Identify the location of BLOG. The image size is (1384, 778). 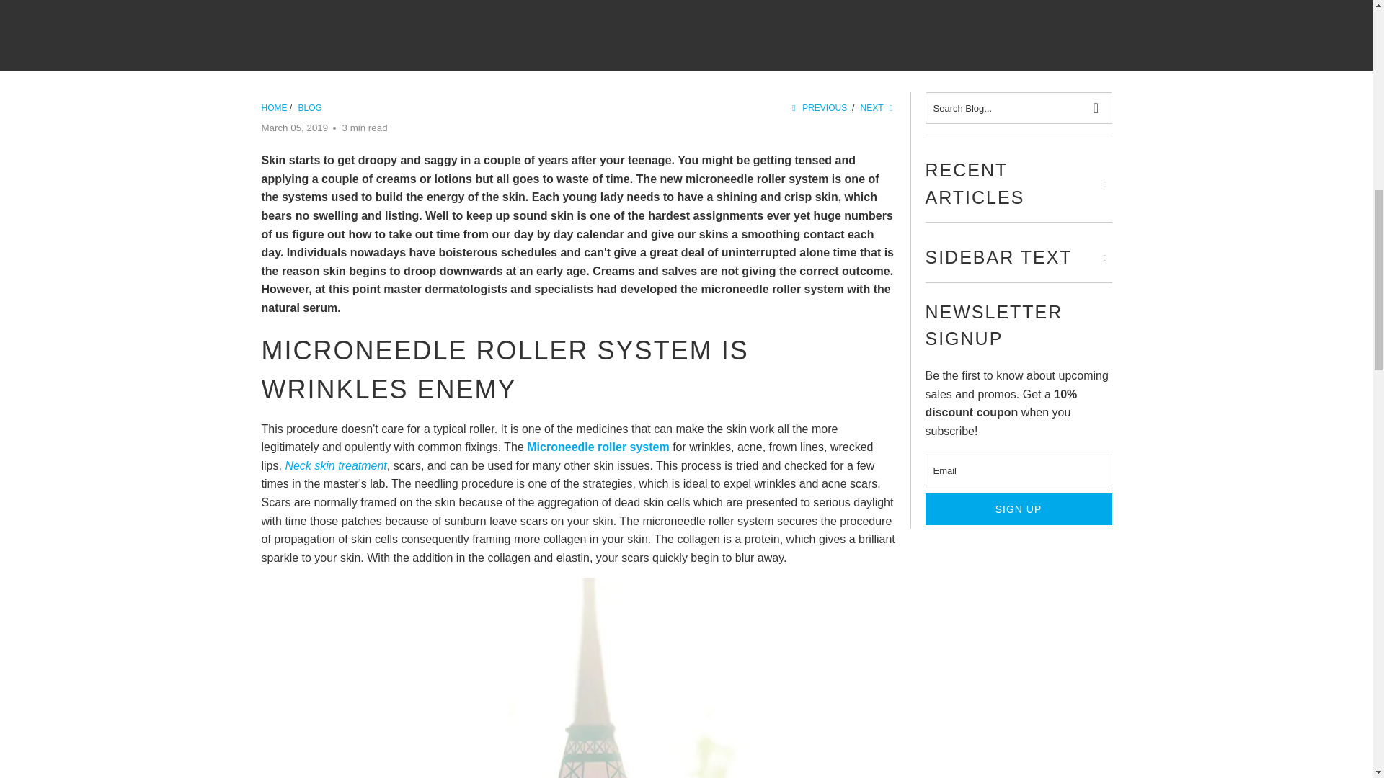
(310, 107).